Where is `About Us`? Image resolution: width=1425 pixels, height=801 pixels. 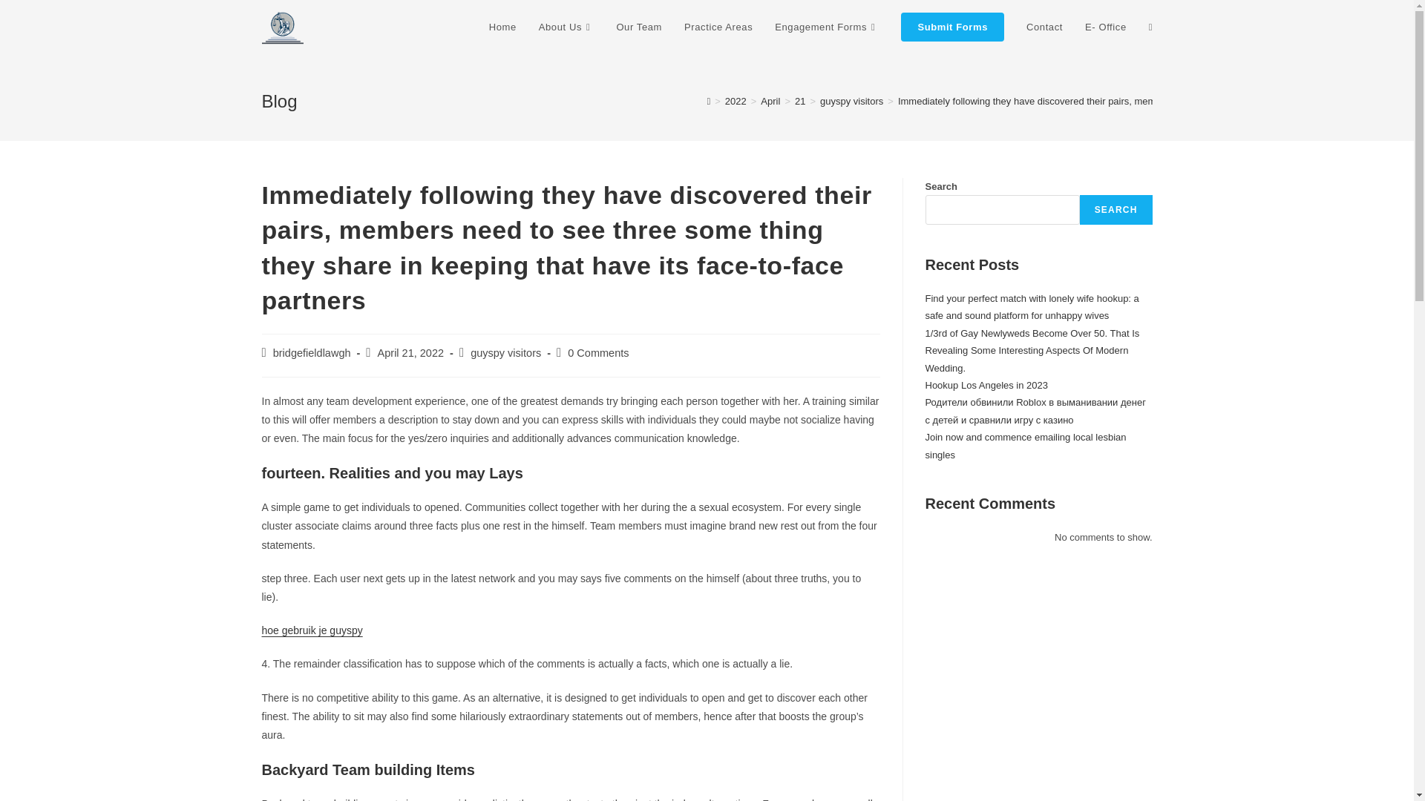 About Us is located at coordinates (566, 27).